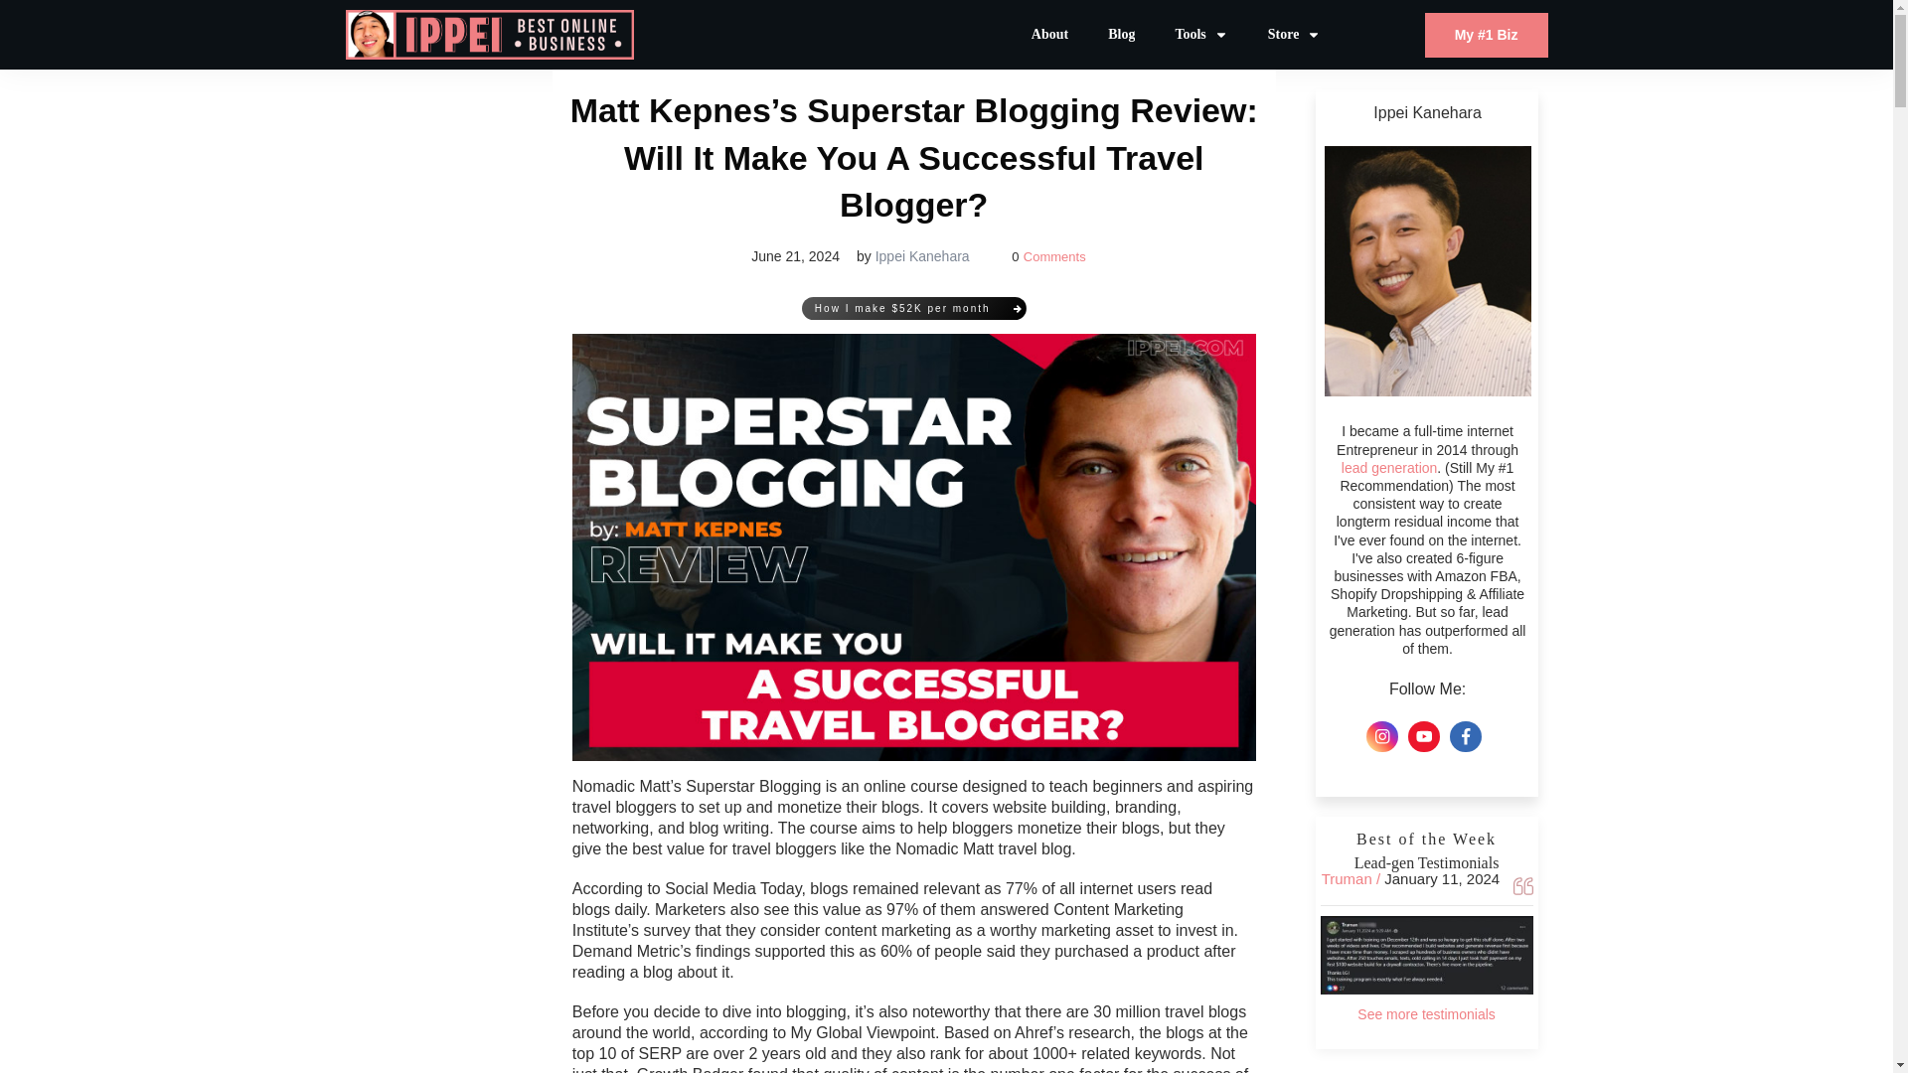 The width and height of the screenshot is (1908, 1073). What do you see at coordinates (1389, 468) in the screenshot?
I see `lead generation` at bounding box center [1389, 468].